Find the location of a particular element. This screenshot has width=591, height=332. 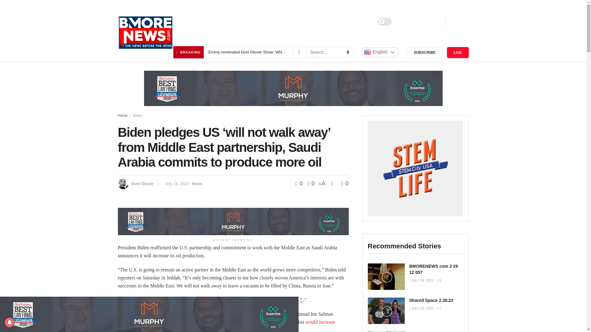

SUBSCRIBE is located at coordinates (424, 53).